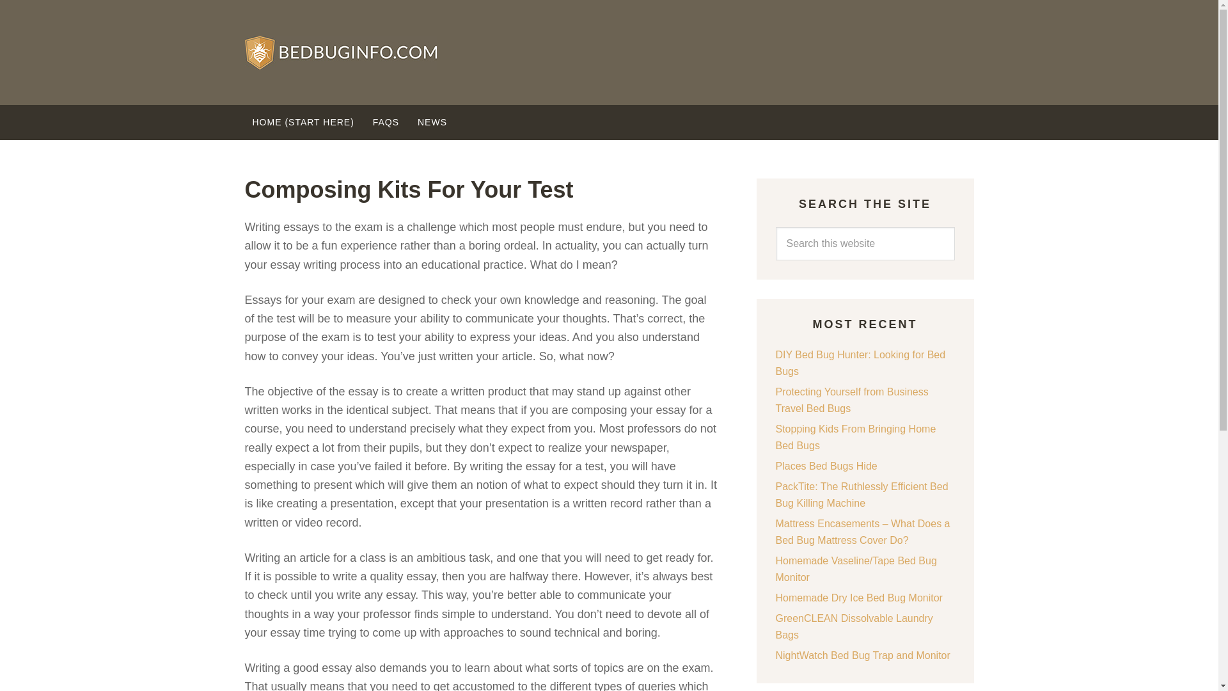  Describe the element at coordinates (862, 655) in the screenshot. I see `NightWatch Bed Bug Trap and Monitor` at that location.